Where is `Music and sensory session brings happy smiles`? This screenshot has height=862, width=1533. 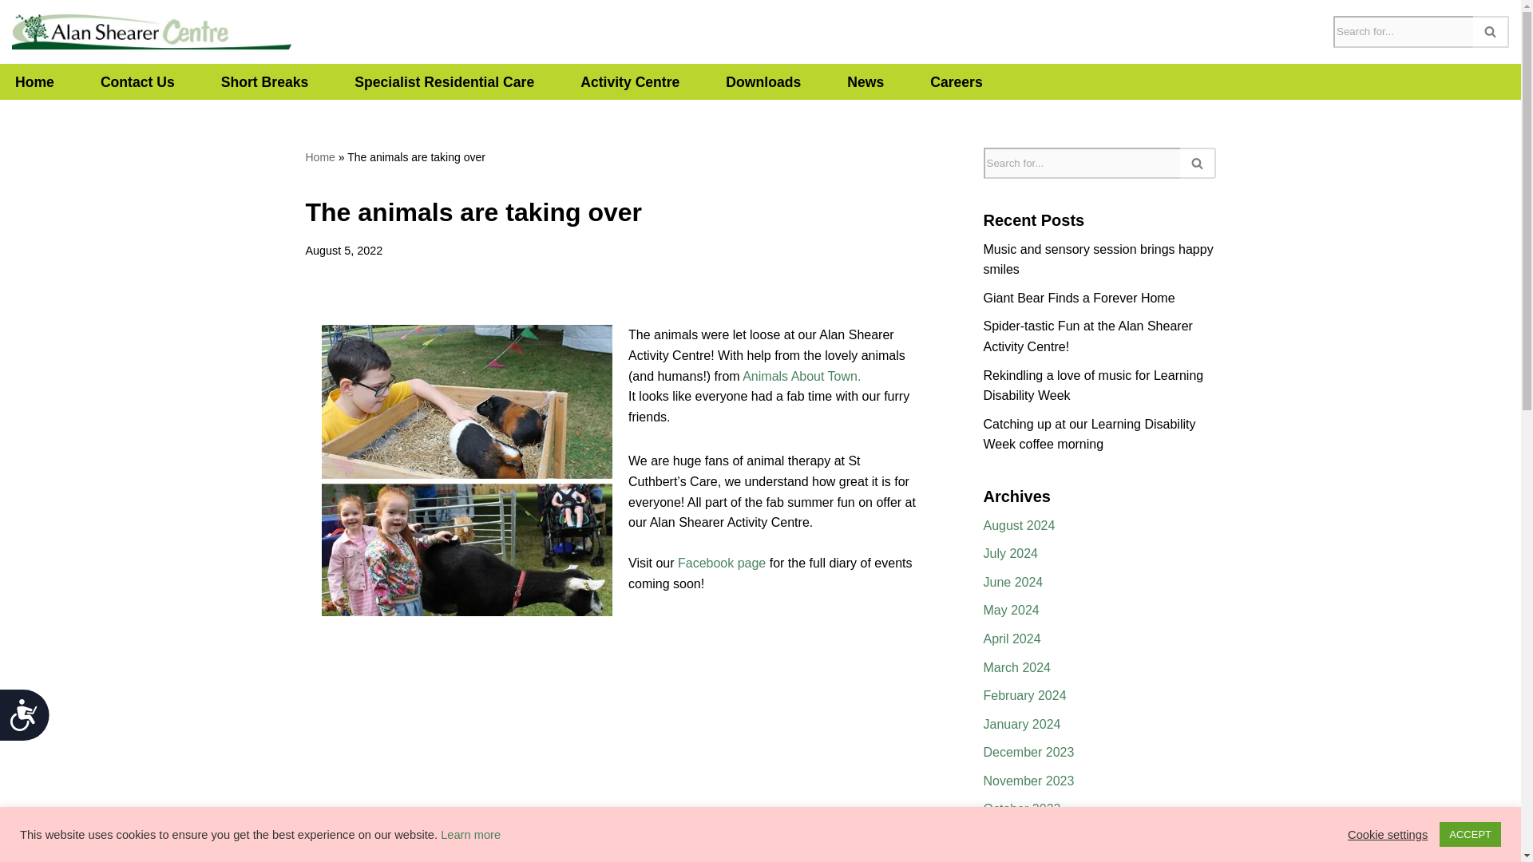
Music and sensory session brings happy smiles is located at coordinates (1099, 259).